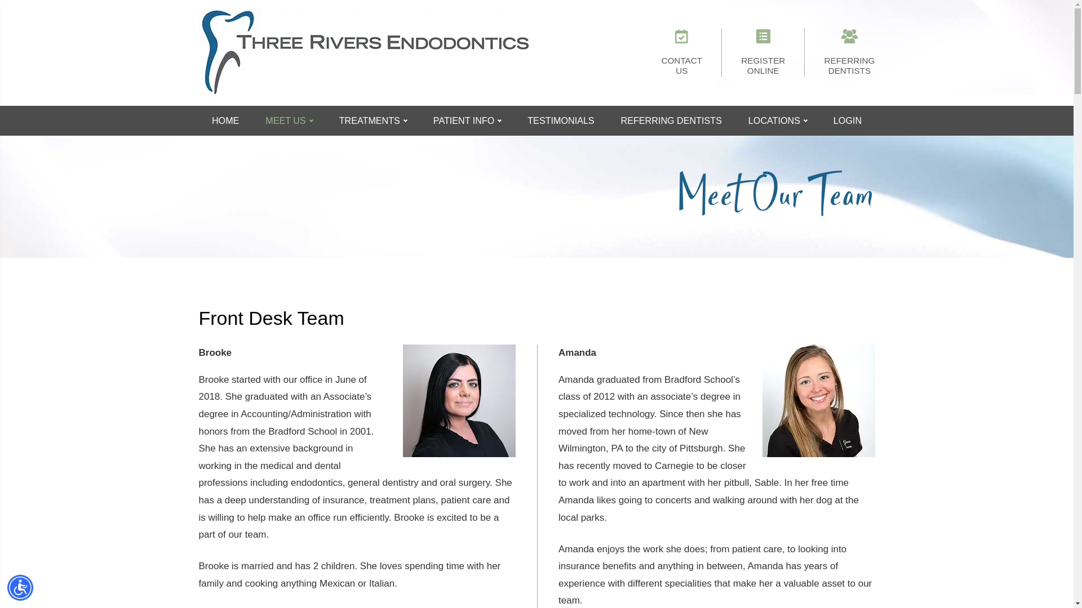  What do you see at coordinates (848, 120) in the screenshot?
I see `LOGIN` at bounding box center [848, 120].